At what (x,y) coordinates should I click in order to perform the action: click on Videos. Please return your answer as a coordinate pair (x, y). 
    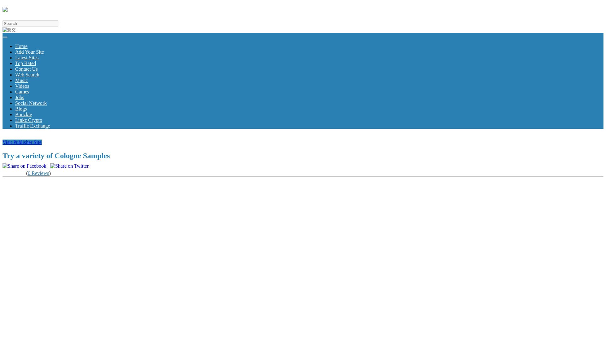
    Looking at the image, I should click on (22, 86).